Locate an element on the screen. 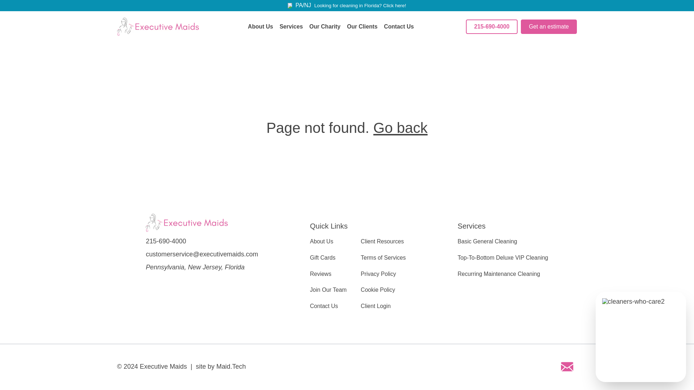 This screenshot has height=390, width=694. Client Login is located at coordinates (376, 306).